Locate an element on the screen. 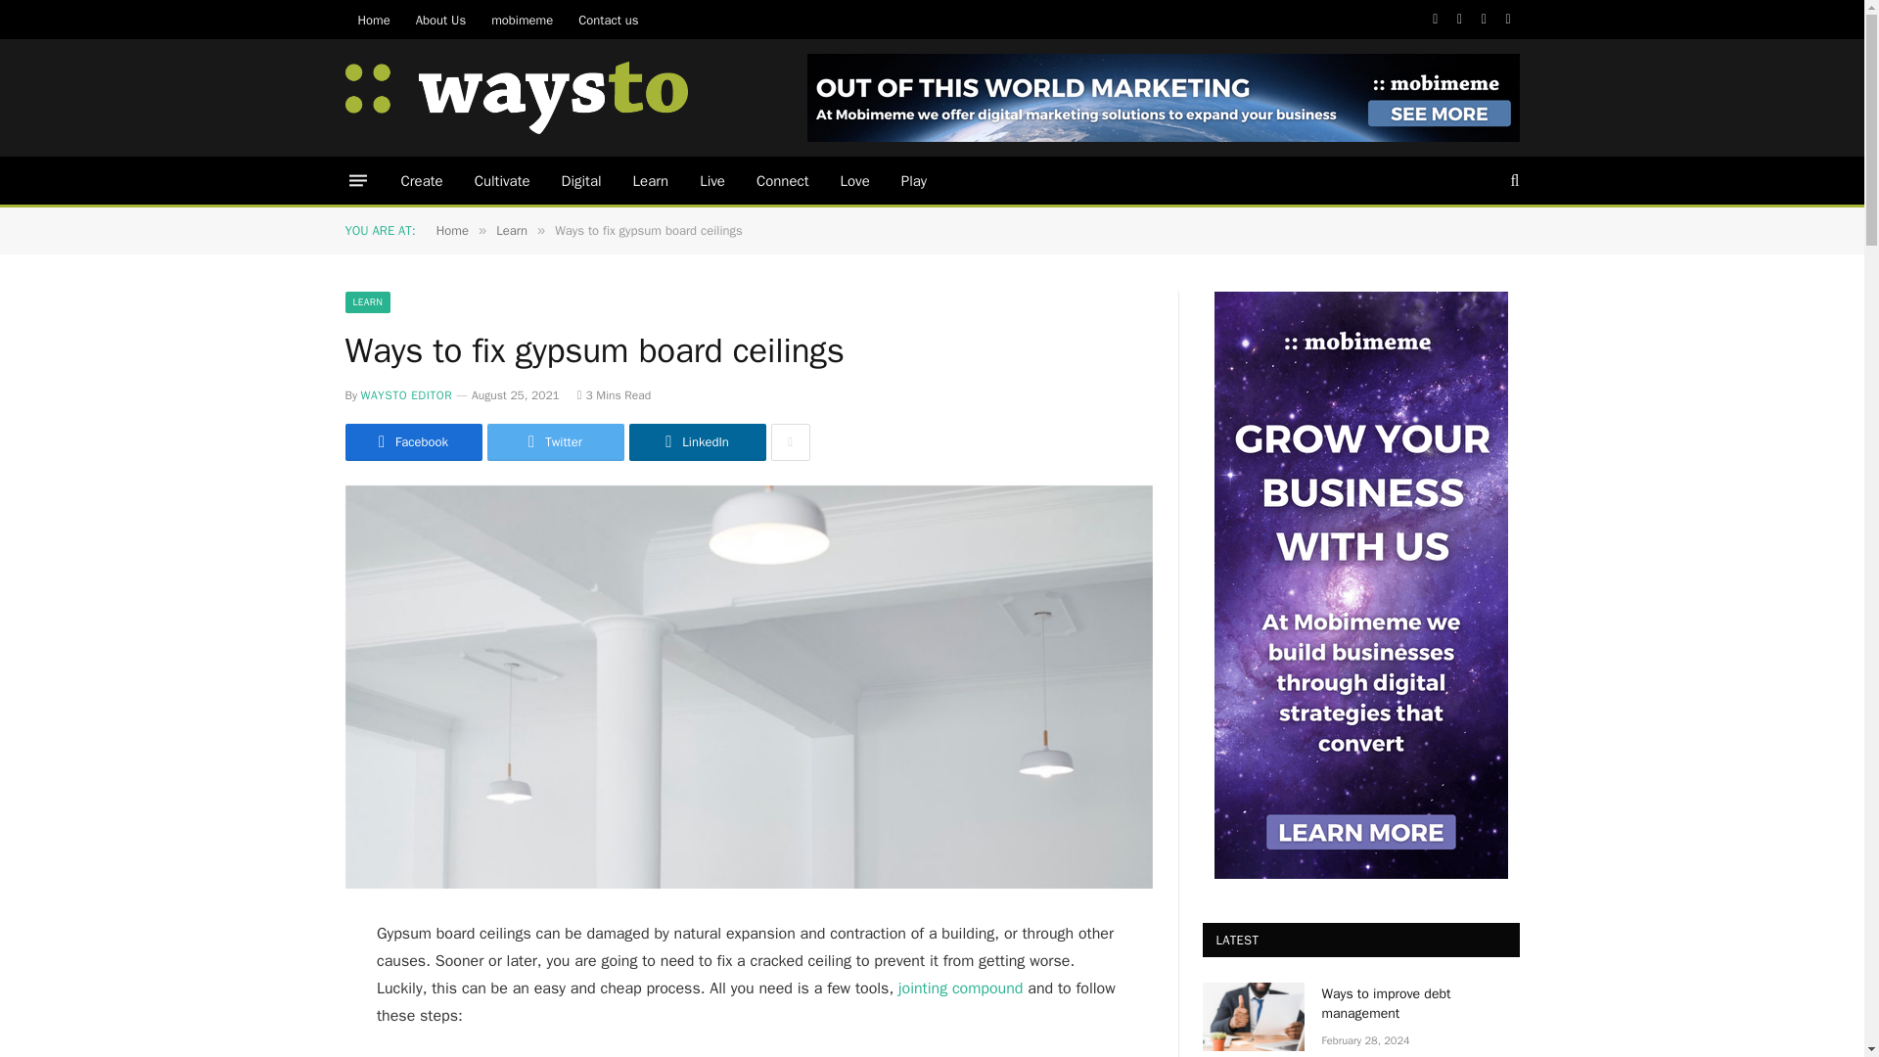 This screenshot has width=1879, height=1057. mobimeme is located at coordinates (1164, 98).